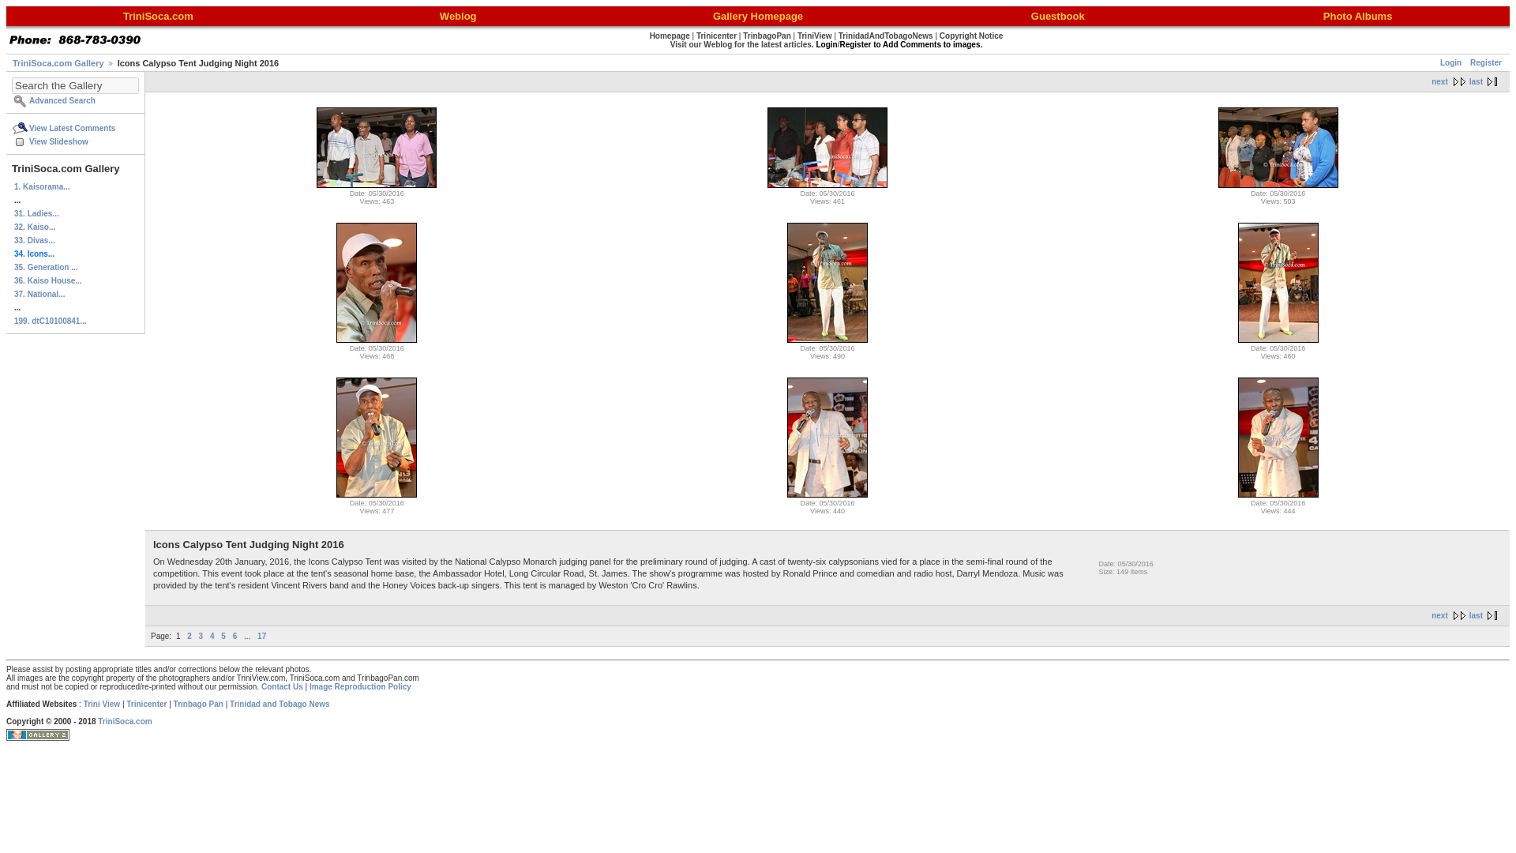  I want to click on TriniSoca.com, so click(158, 17).